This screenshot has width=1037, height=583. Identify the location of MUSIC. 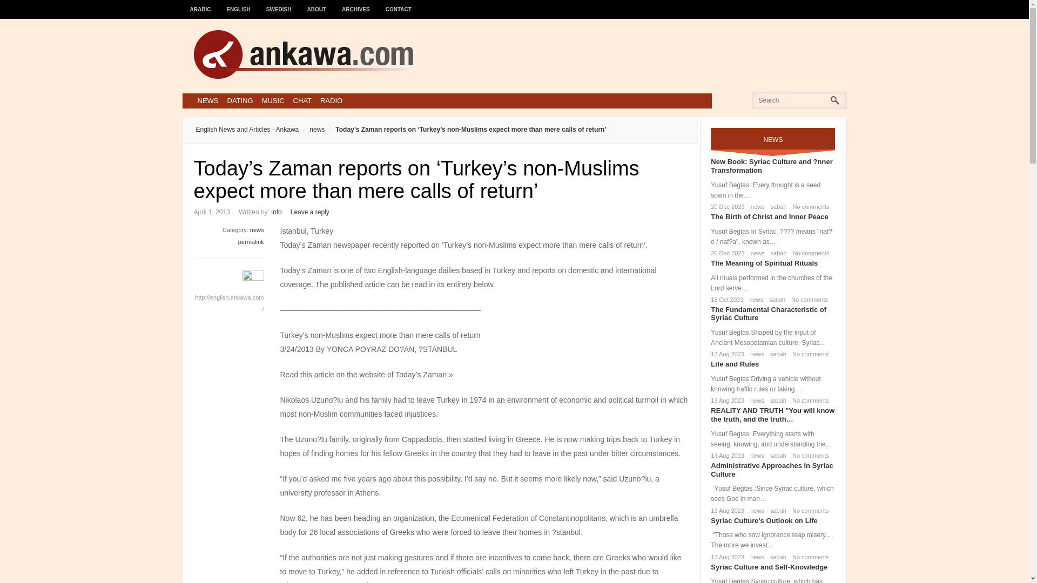
(273, 100).